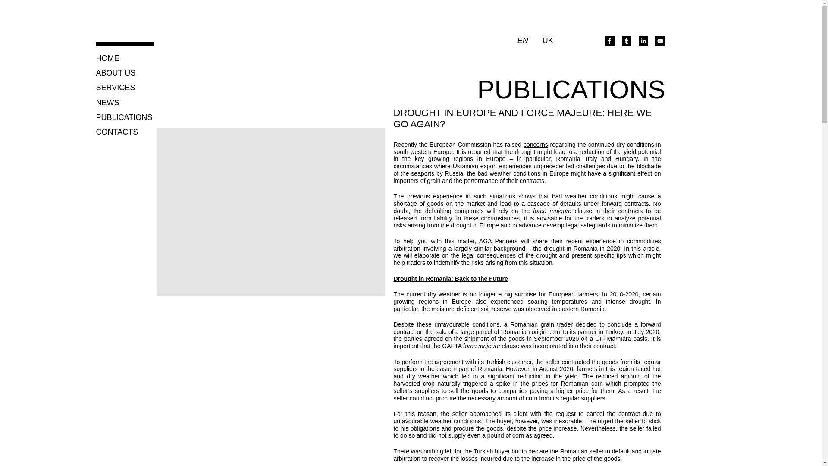 This screenshot has height=466, width=828. Describe the element at coordinates (115, 88) in the screenshot. I see `SERVICES` at that location.